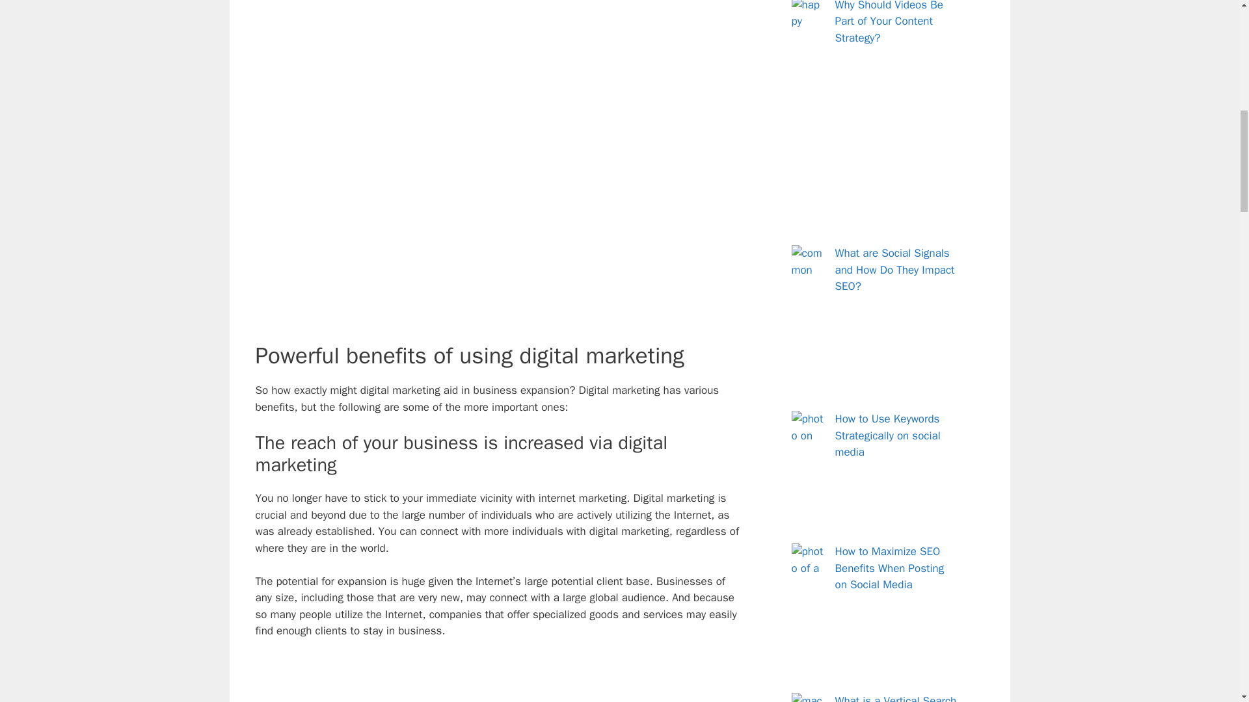 Image resolution: width=1249 pixels, height=702 pixels. What do you see at coordinates (887, 435) in the screenshot?
I see `How to Use Keywords Strategically on social media` at bounding box center [887, 435].